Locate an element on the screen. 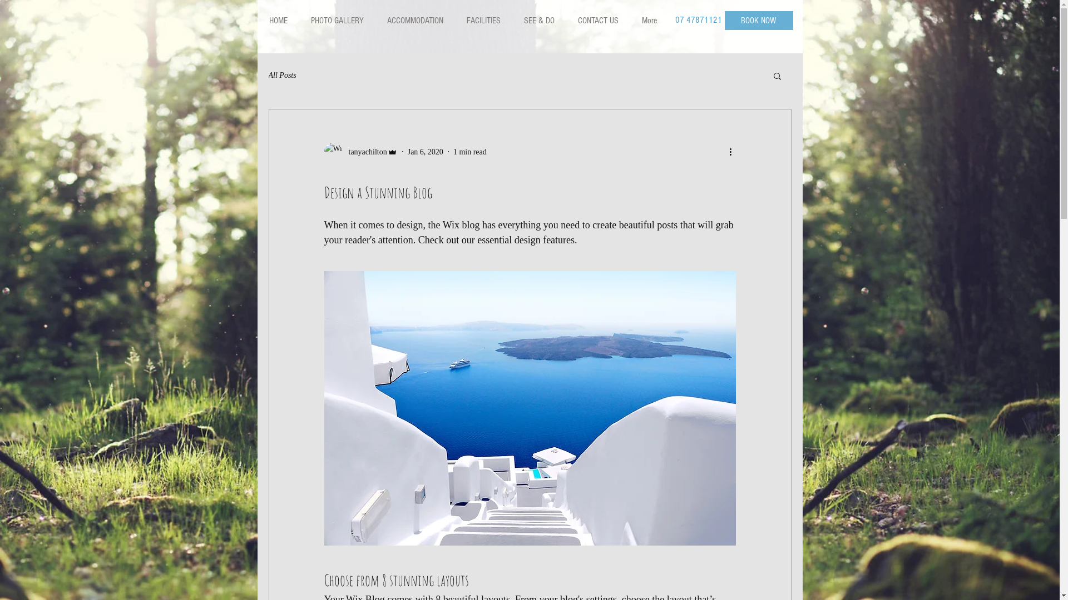 The image size is (1068, 600). HOME is located at coordinates (278, 21).